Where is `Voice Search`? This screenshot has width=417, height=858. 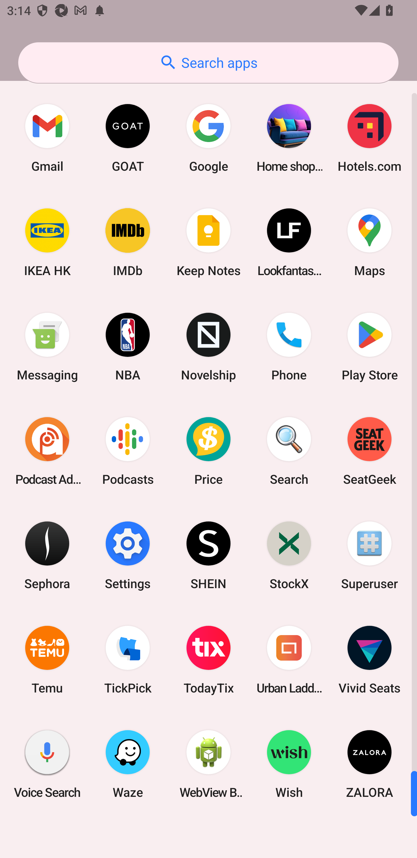
Voice Search is located at coordinates (47, 764).